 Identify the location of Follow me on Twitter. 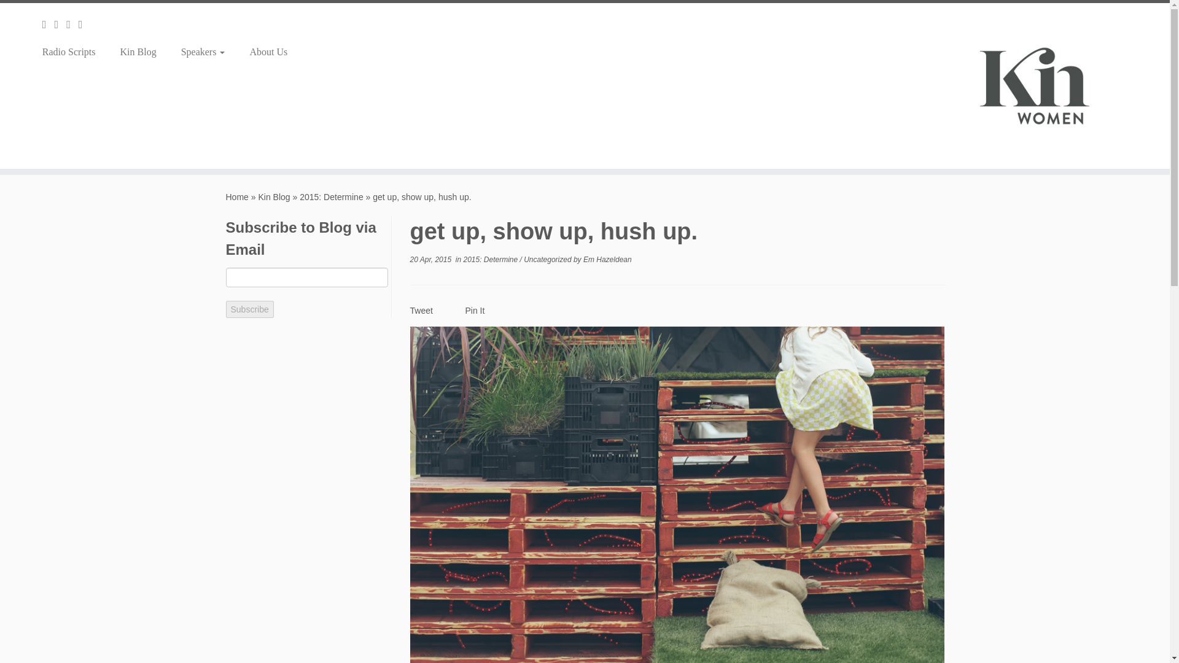
(60, 25).